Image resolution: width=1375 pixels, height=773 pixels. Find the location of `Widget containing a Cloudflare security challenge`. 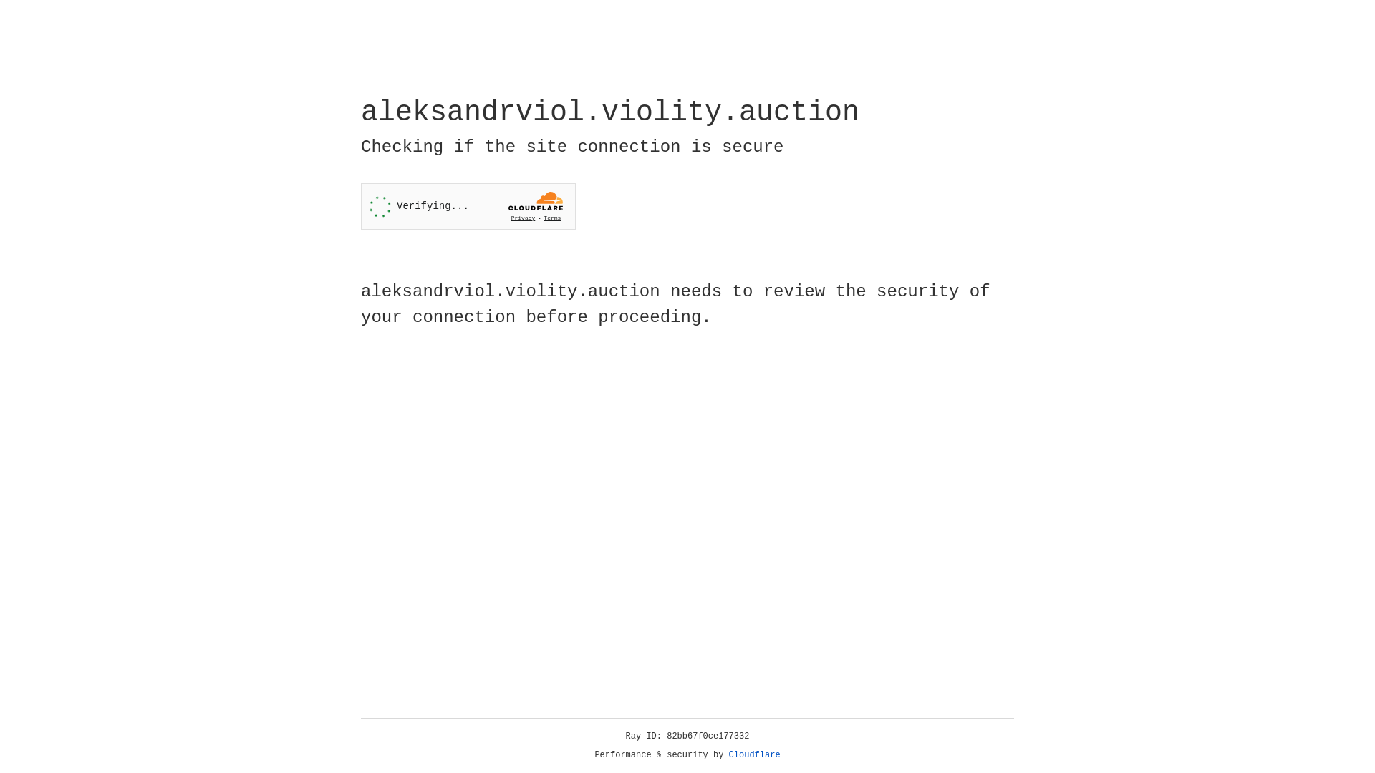

Widget containing a Cloudflare security challenge is located at coordinates (468, 206).